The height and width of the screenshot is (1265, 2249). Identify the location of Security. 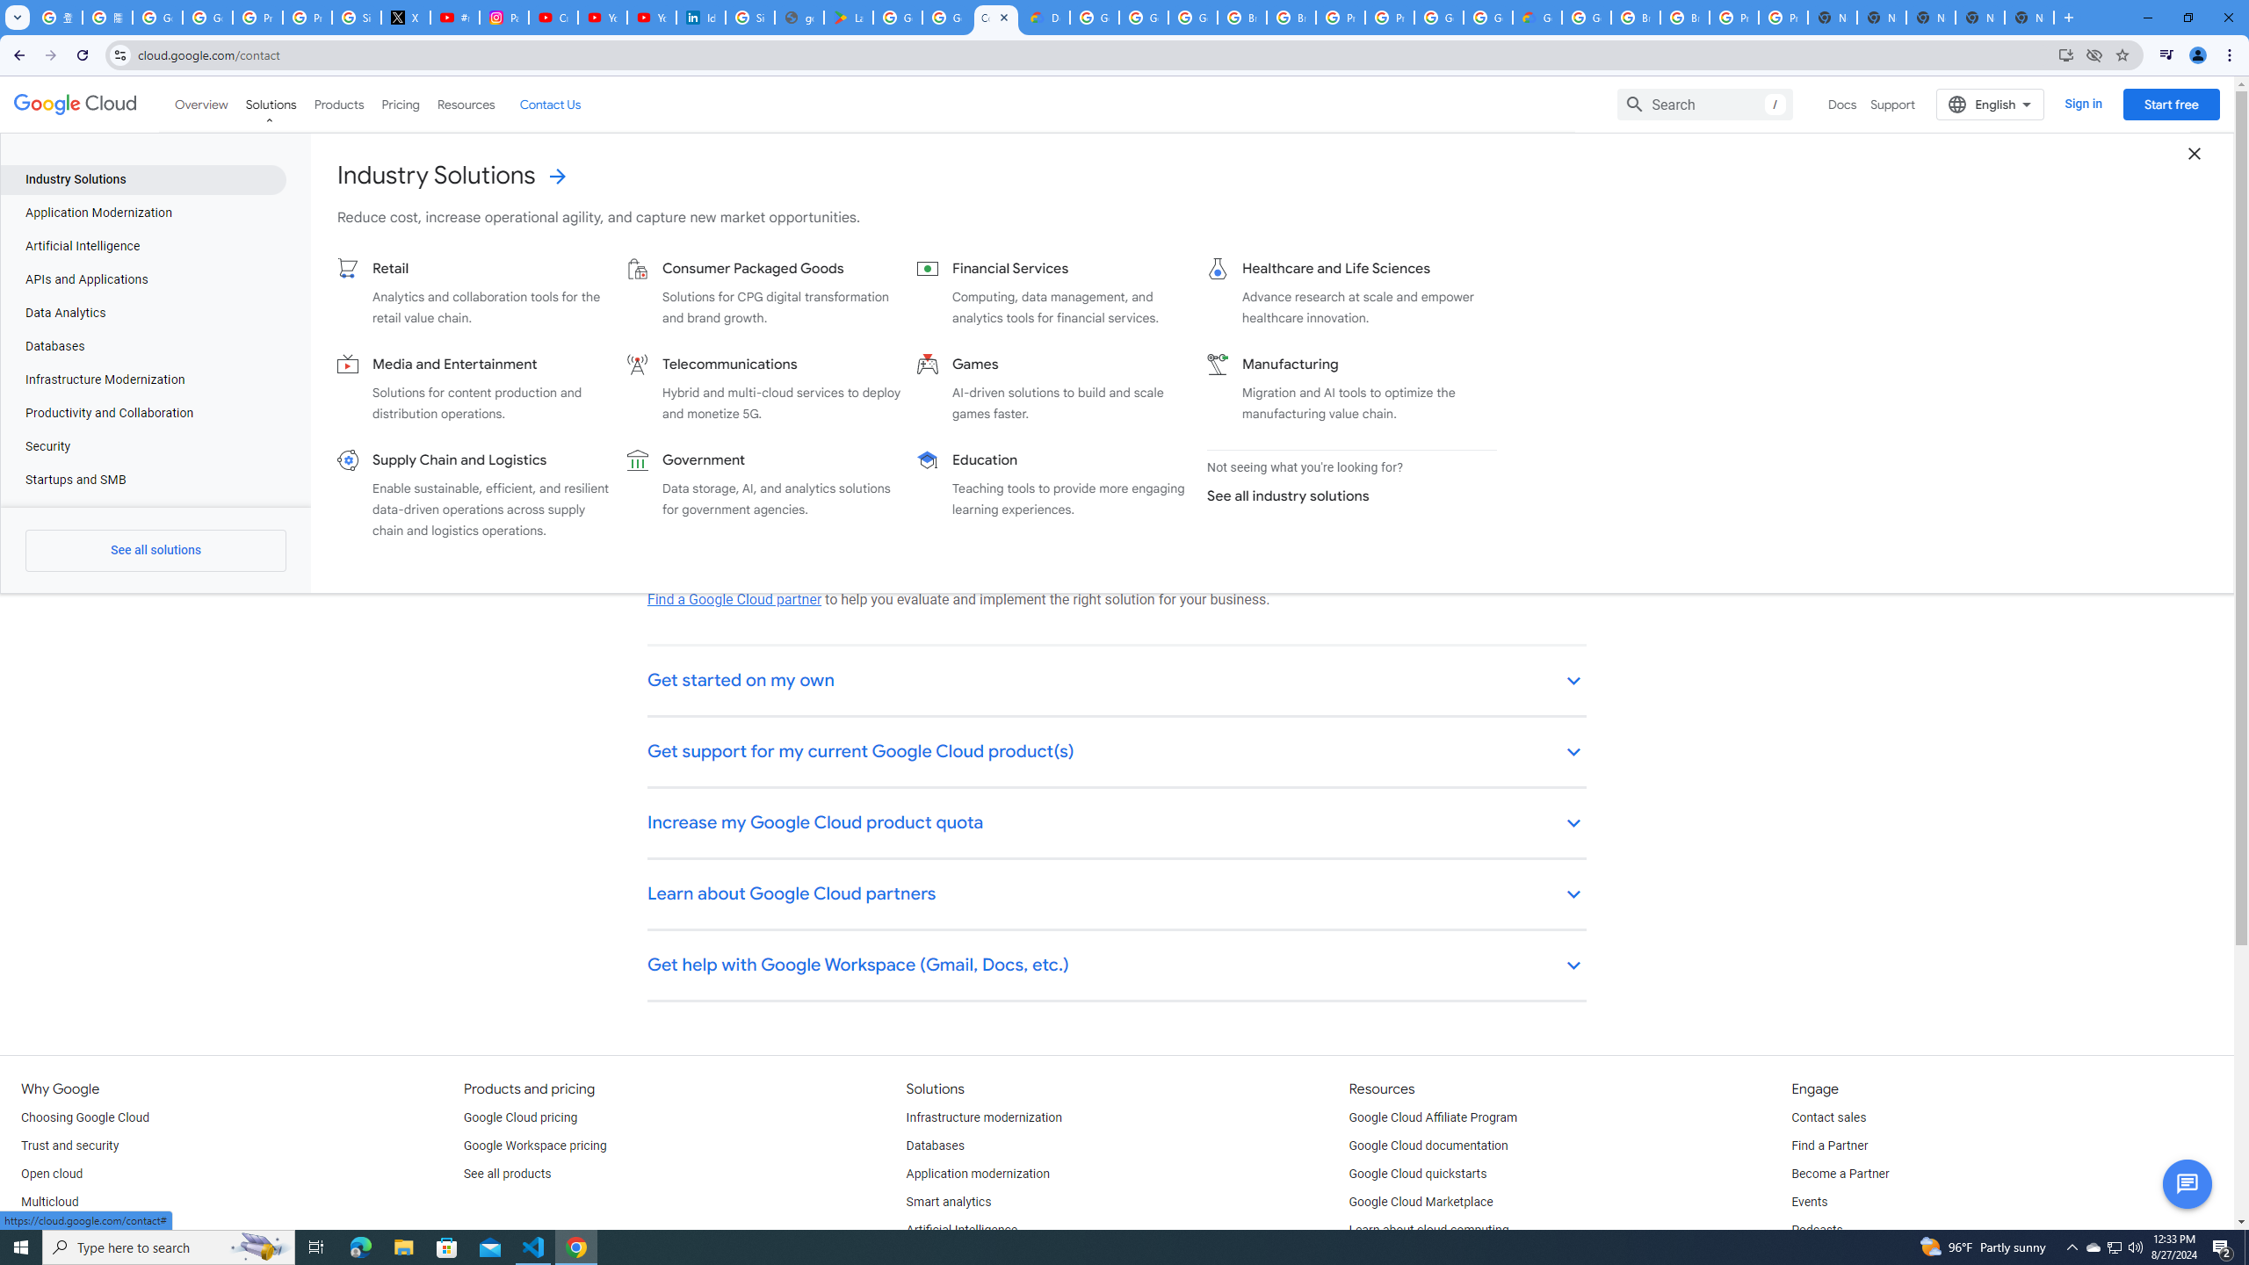
(142, 446).